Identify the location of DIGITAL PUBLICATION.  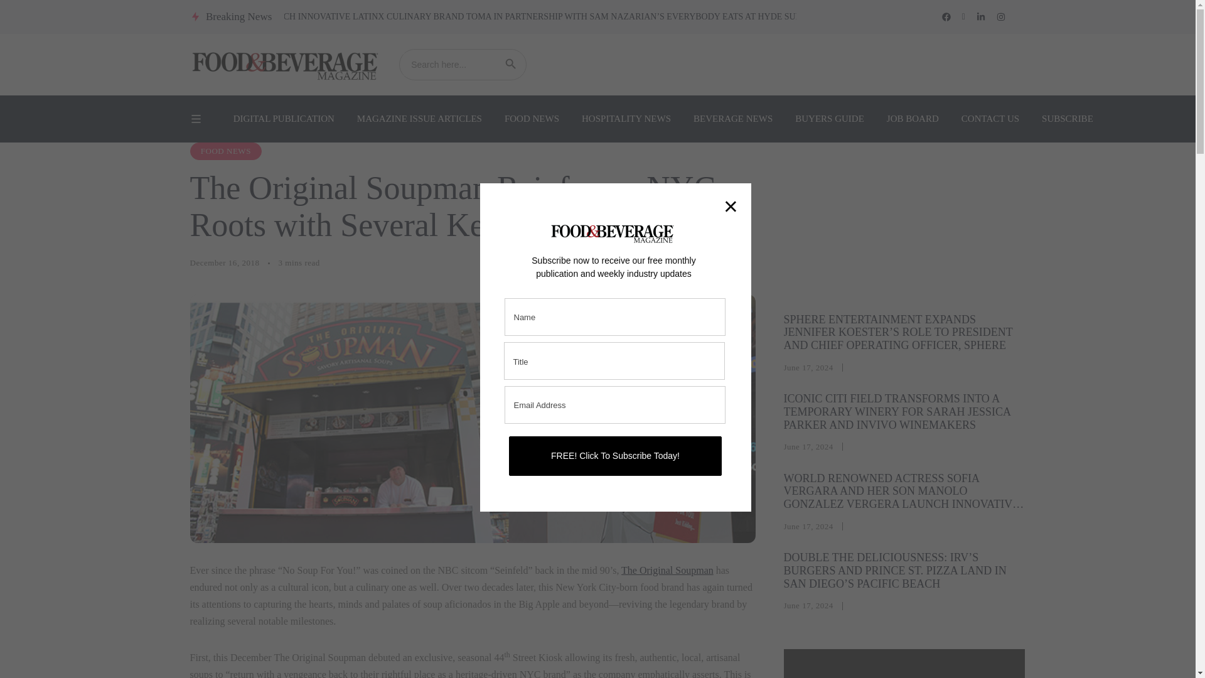
(284, 119).